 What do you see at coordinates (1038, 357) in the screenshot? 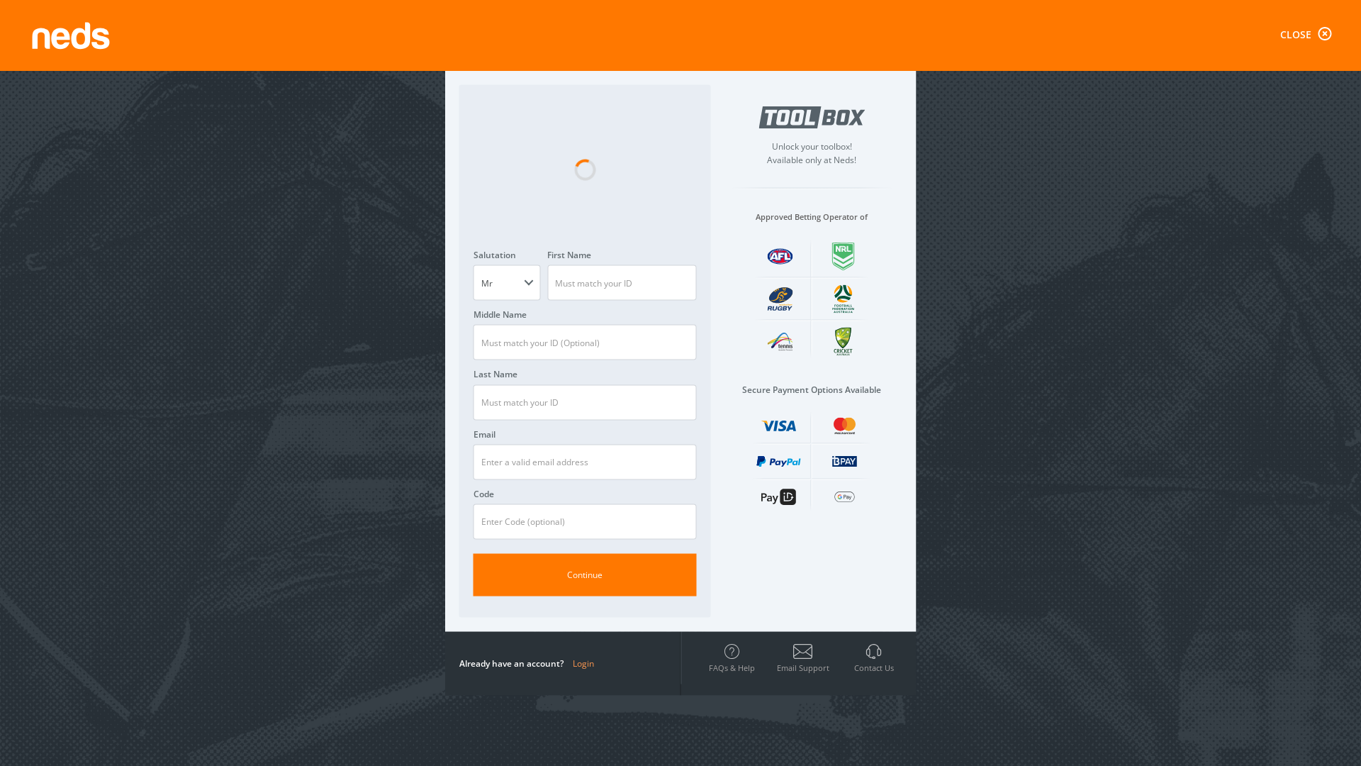
I see `5.00` at bounding box center [1038, 357].